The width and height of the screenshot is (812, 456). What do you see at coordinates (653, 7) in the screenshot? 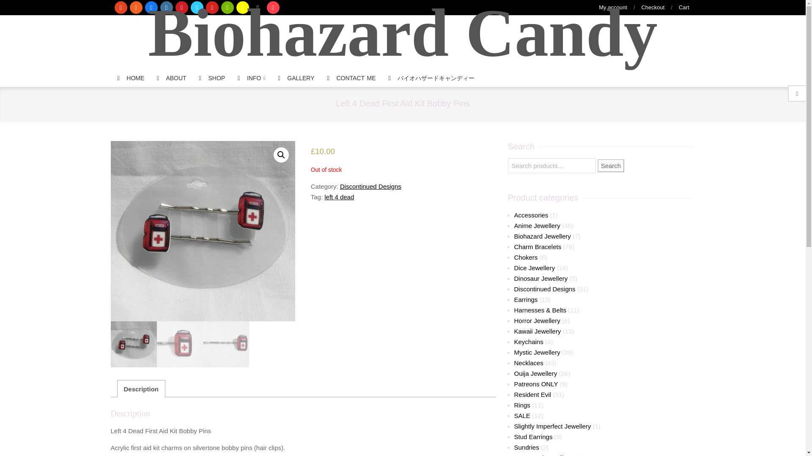
I see `Checkout` at bounding box center [653, 7].